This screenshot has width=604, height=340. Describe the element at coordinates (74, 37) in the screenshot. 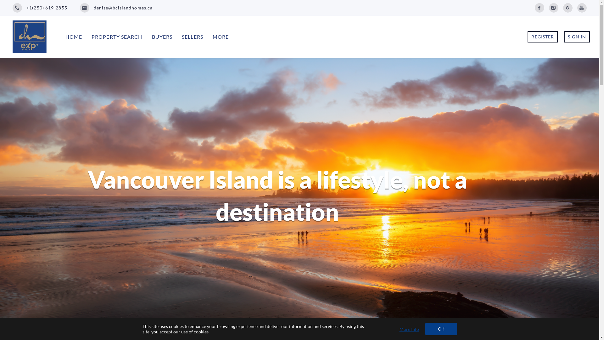

I see `HOME` at that location.